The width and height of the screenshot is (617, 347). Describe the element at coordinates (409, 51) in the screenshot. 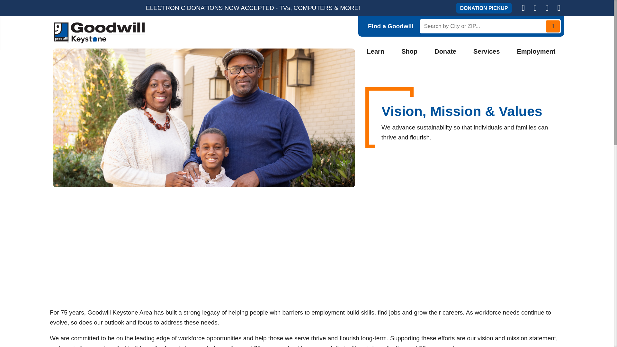

I see `Shop` at that location.